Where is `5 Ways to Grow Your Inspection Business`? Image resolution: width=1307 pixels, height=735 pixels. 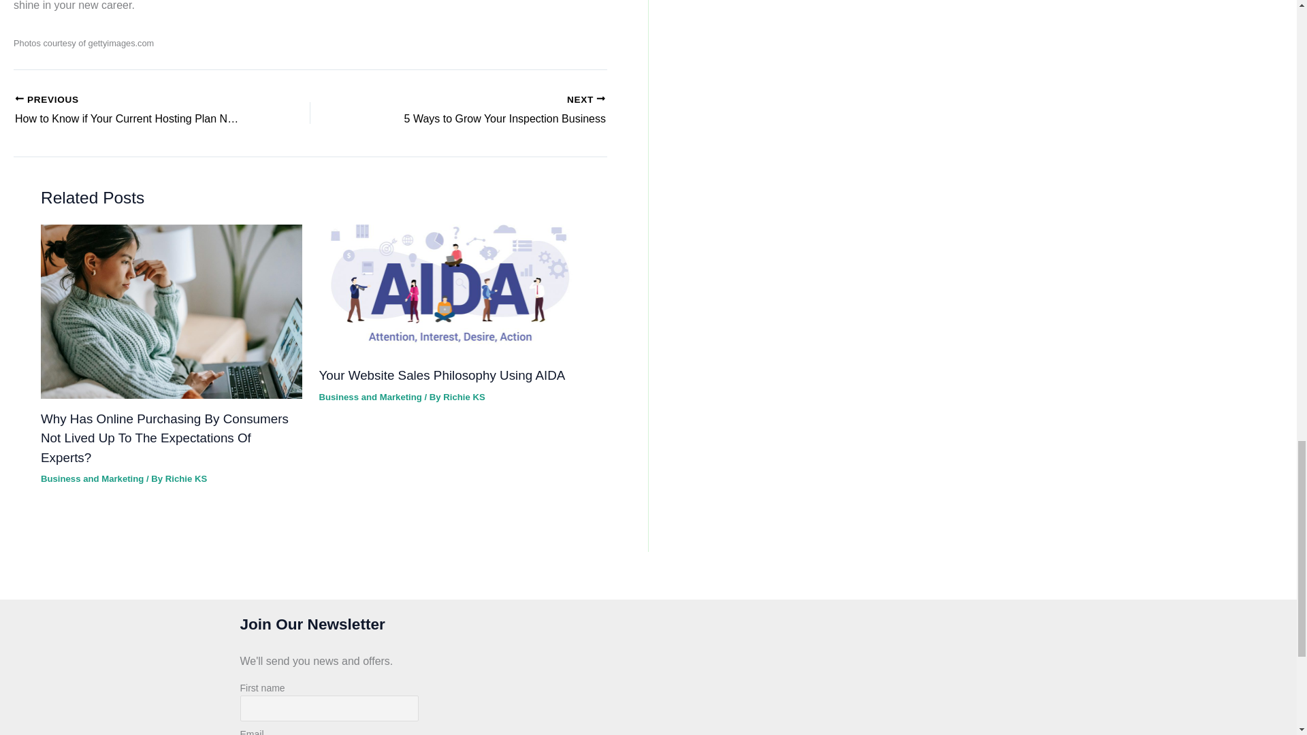
5 Ways to Grow Your Inspection Business is located at coordinates (487, 111).